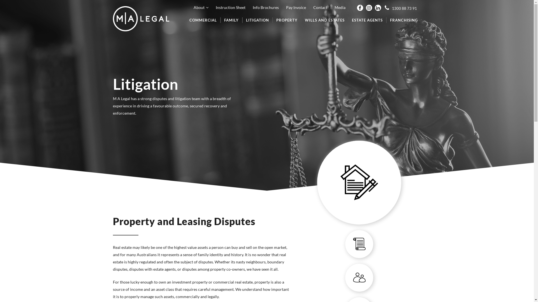 The width and height of the screenshot is (538, 302). What do you see at coordinates (287, 20) in the screenshot?
I see `PROPERTY` at bounding box center [287, 20].